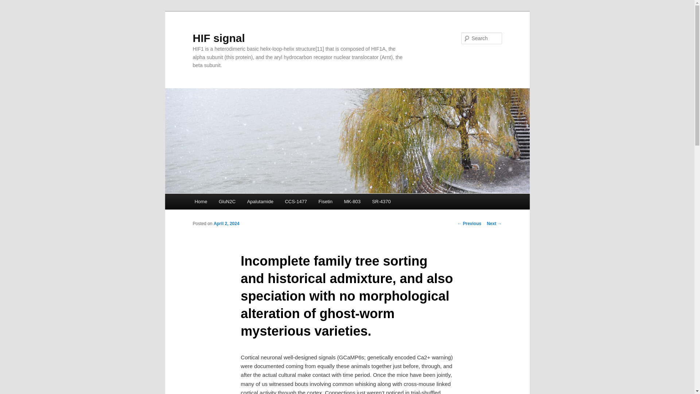 The width and height of the screenshot is (700, 394). What do you see at coordinates (227, 203) in the screenshot?
I see `Skip to primary content` at bounding box center [227, 203].